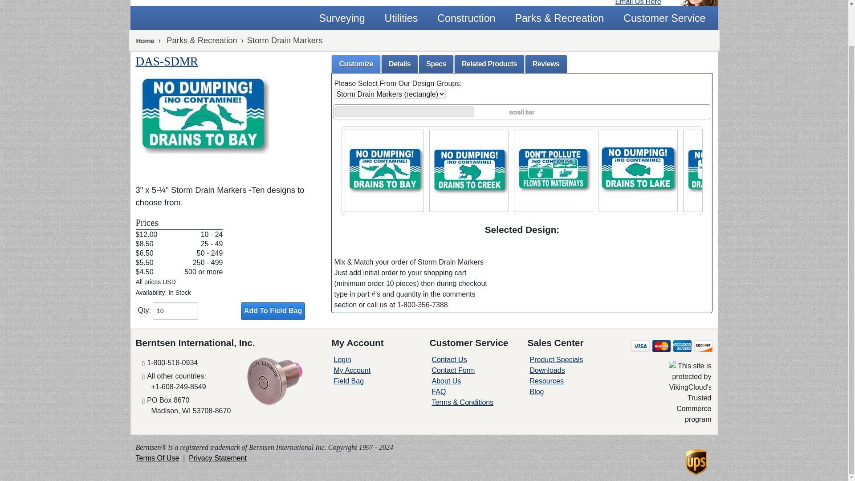  Describe the element at coordinates (384, 169) in the screenshot. I see `DASNDB - No Dumping Drains to Bay` at that location.